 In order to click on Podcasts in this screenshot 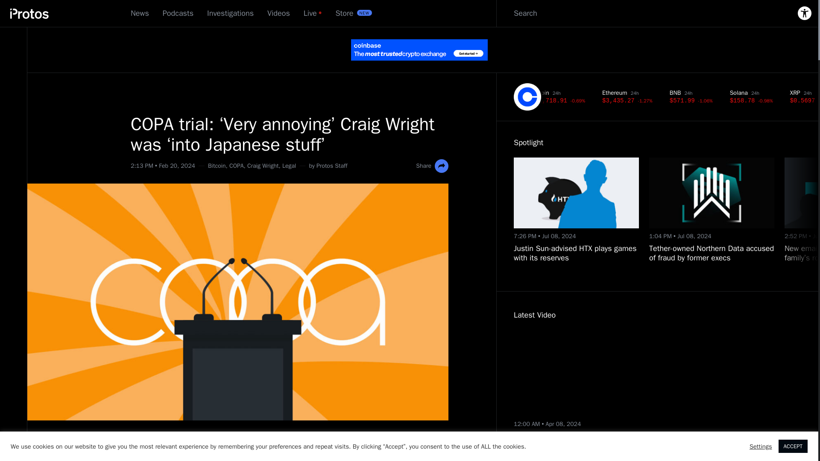, I will do `click(178, 13)`.